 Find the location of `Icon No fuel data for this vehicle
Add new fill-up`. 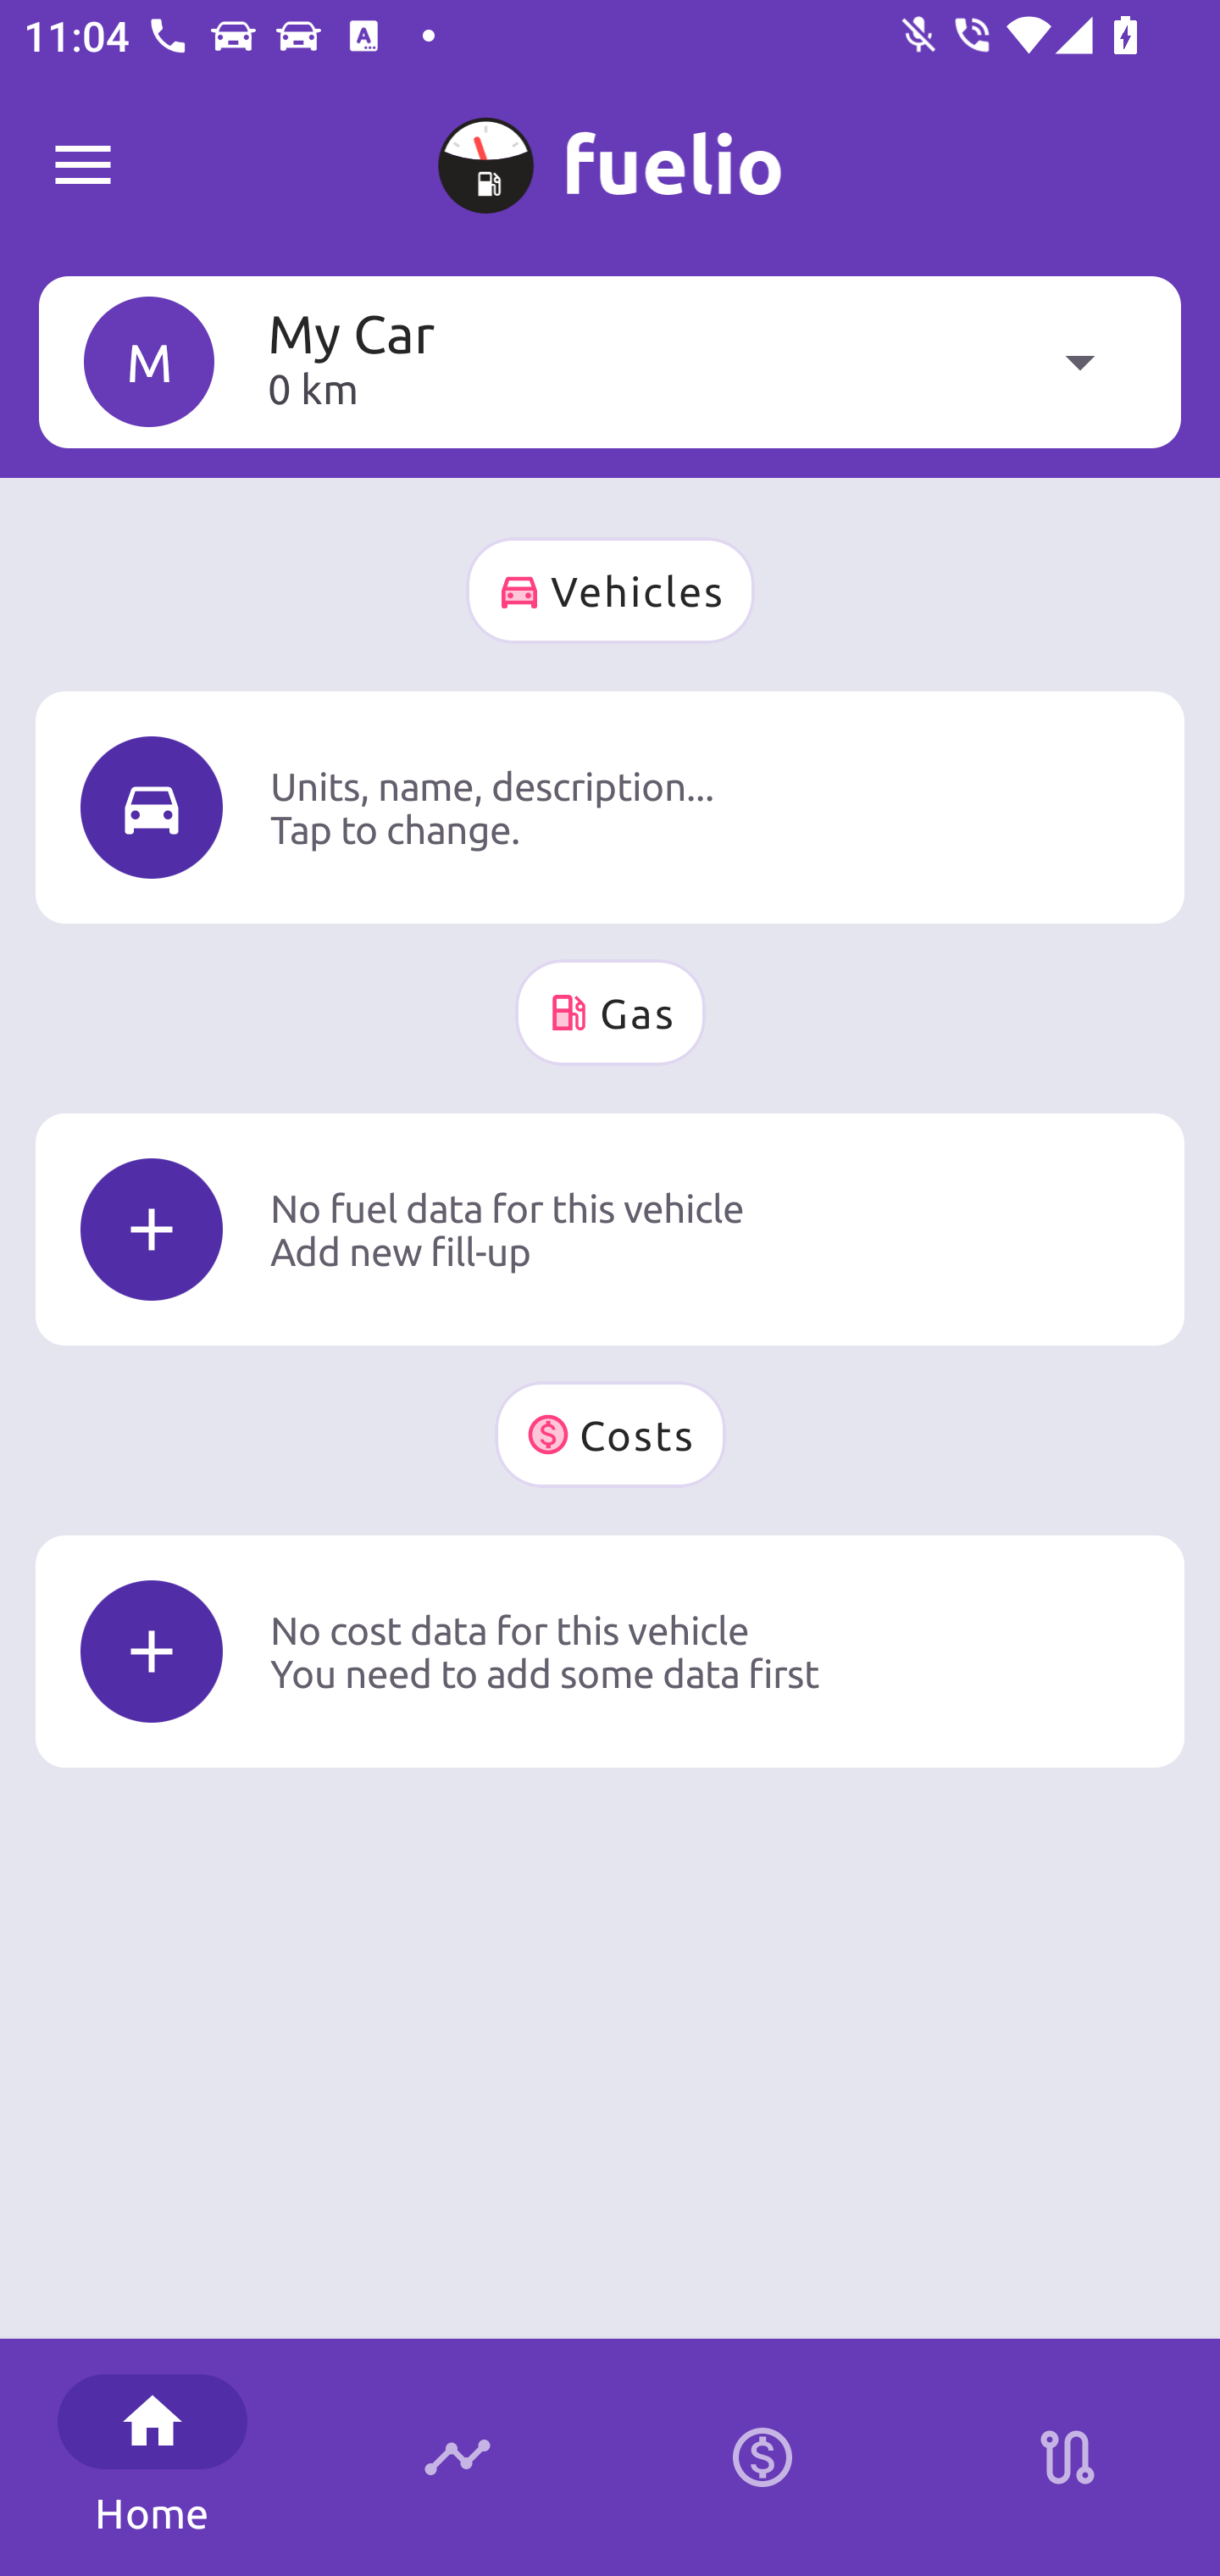

Icon No fuel data for this vehicle
Add new fill-up is located at coordinates (610, 1229).